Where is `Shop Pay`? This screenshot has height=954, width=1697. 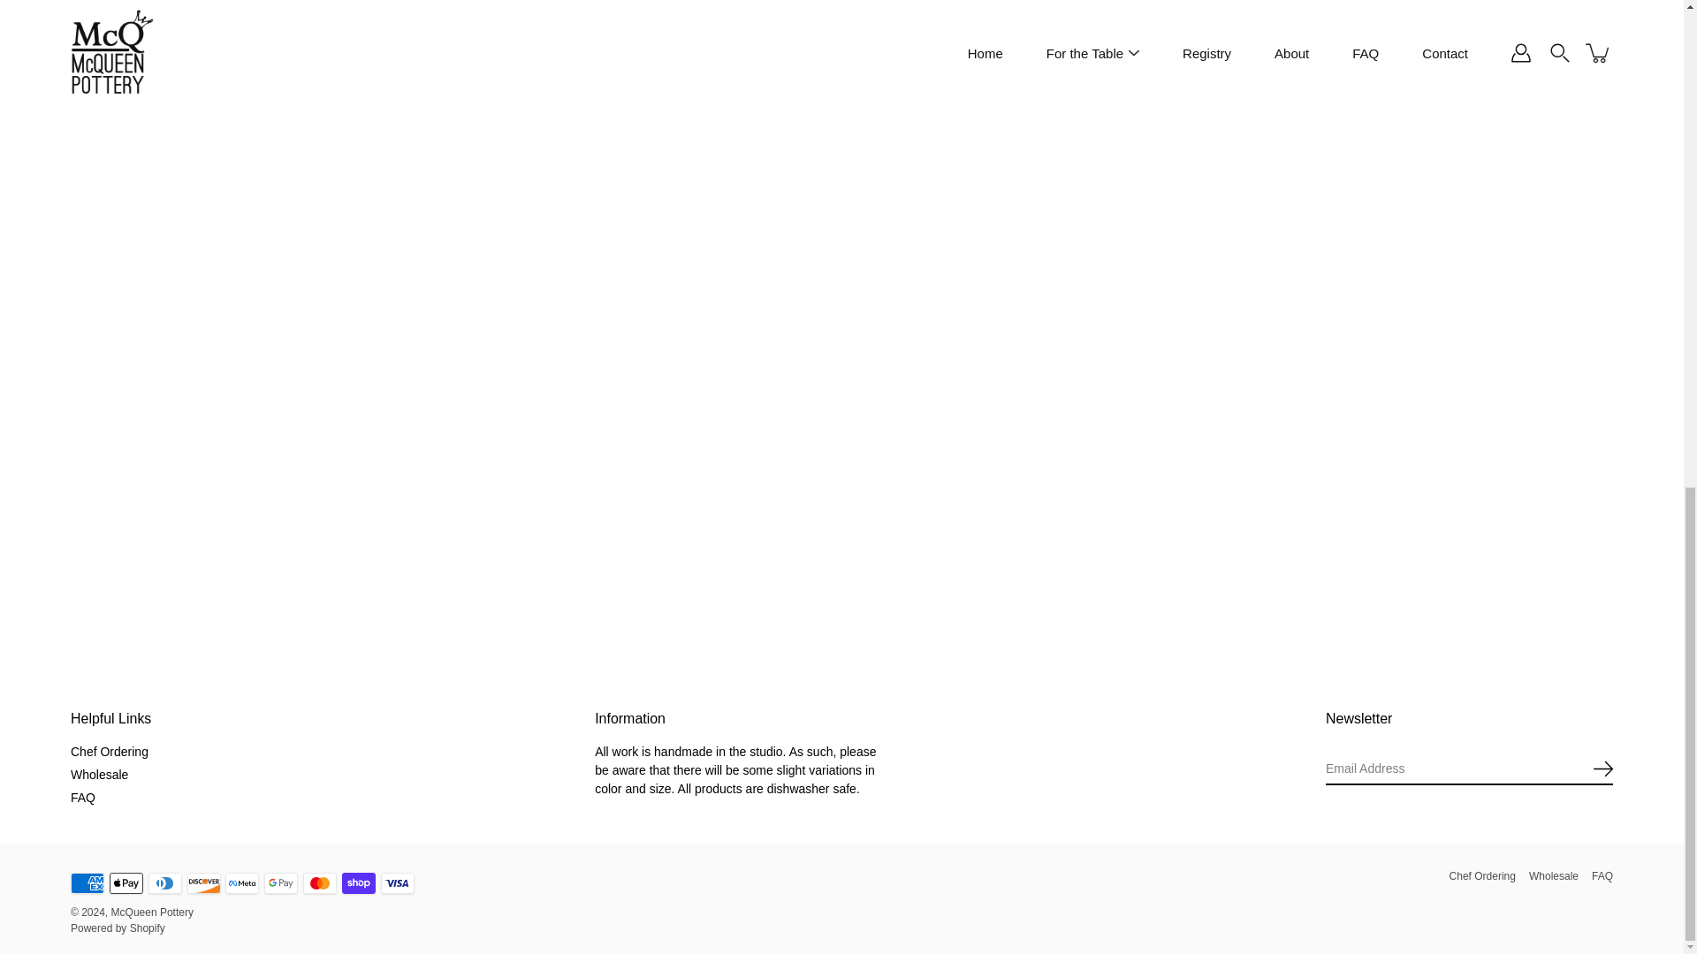 Shop Pay is located at coordinates (359, 883).